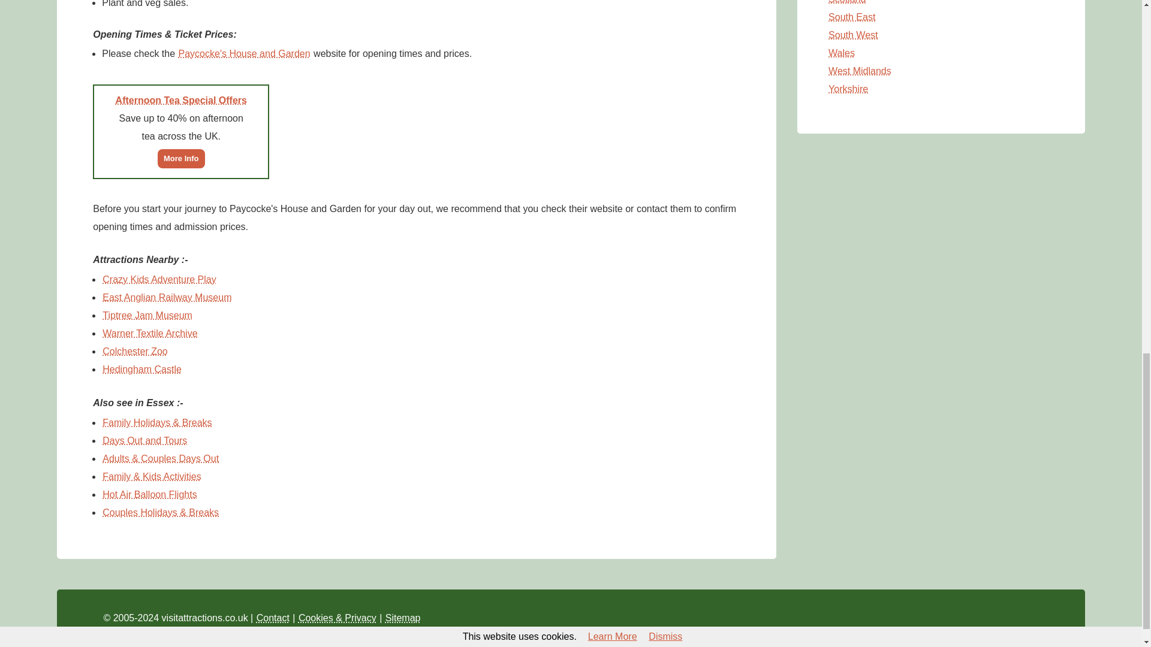  Describe the element at coordinates (144, 440) in the screenshot. I see `Days Out and Tours` at that location.